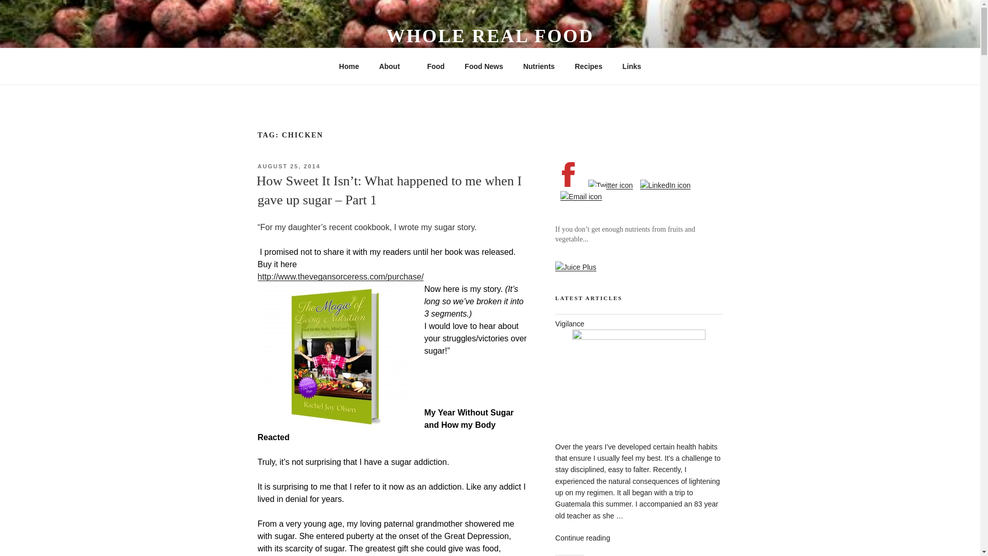  What do you see at coordinates (288, 166) in the screenshot?
I see `AUGUST 25, 2014` at bounding box center [288, 166].